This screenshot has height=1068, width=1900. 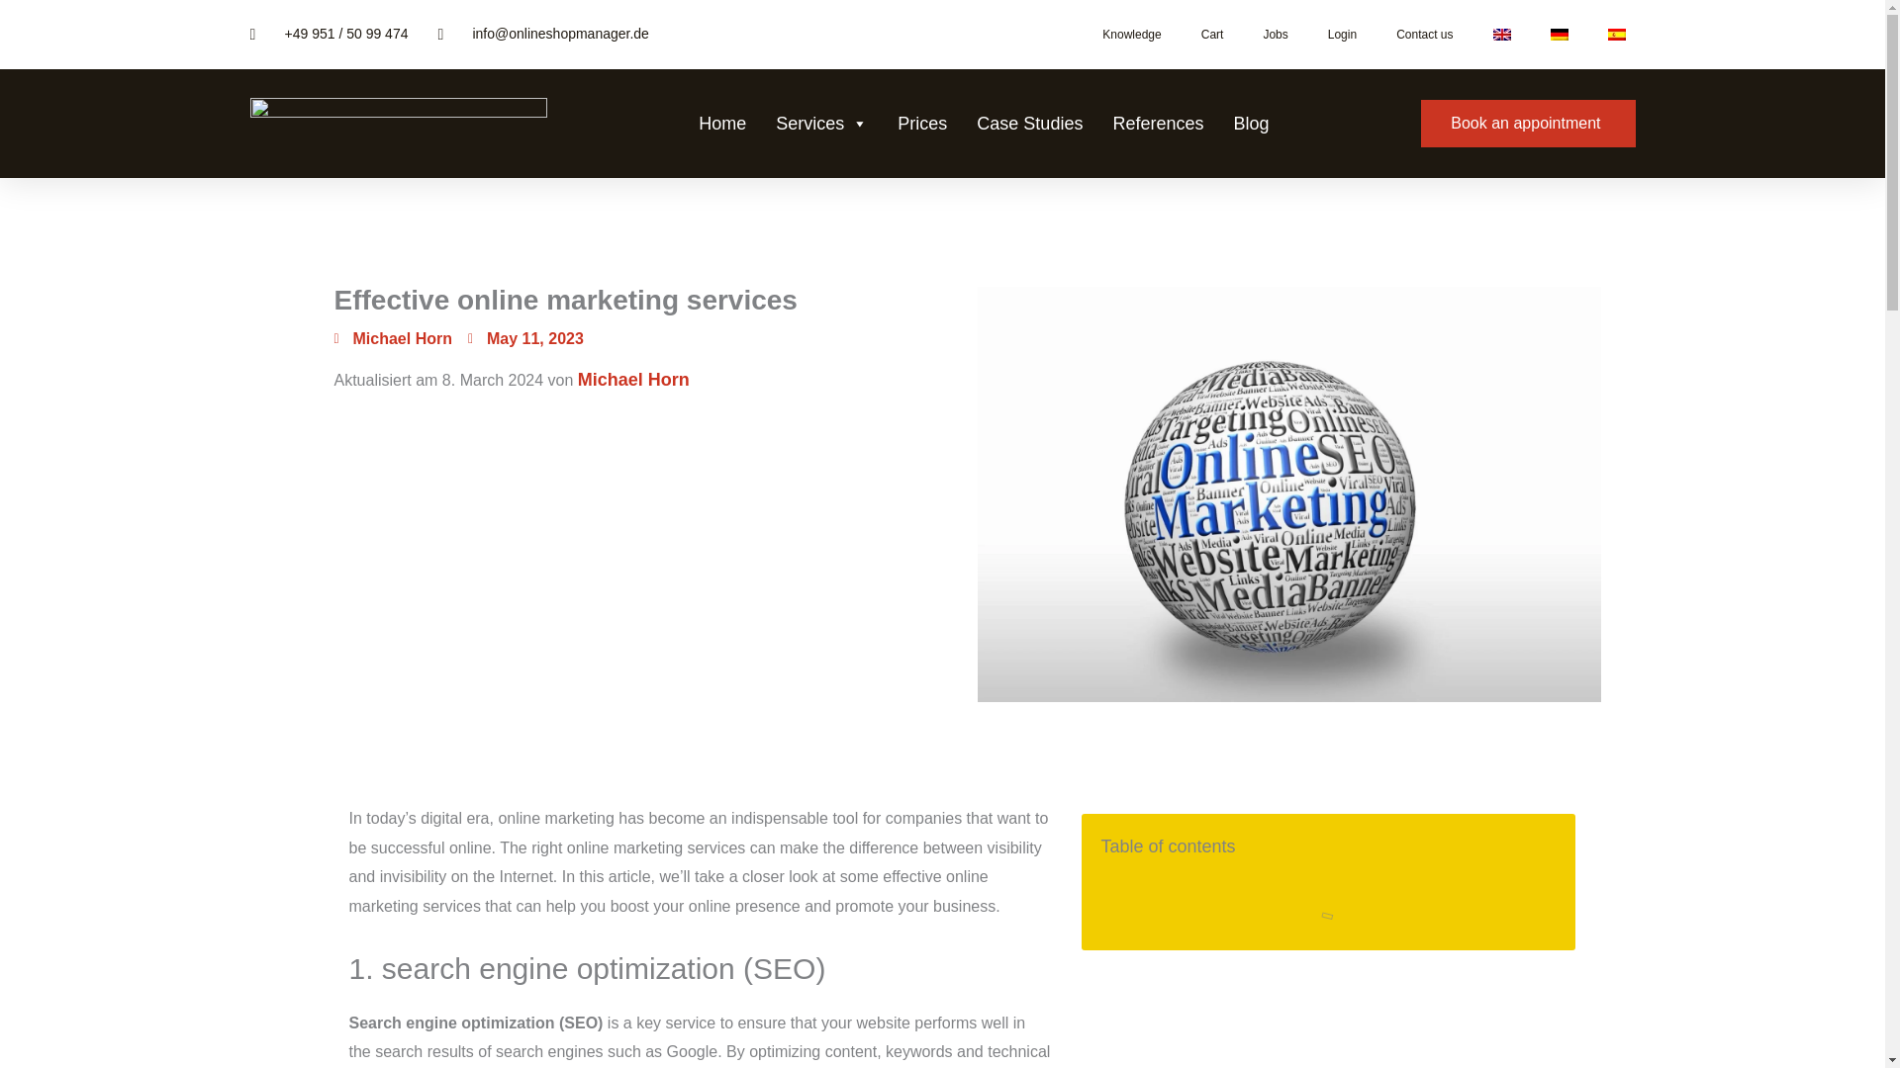 I want to click on Services, so click(x=821, y=124).